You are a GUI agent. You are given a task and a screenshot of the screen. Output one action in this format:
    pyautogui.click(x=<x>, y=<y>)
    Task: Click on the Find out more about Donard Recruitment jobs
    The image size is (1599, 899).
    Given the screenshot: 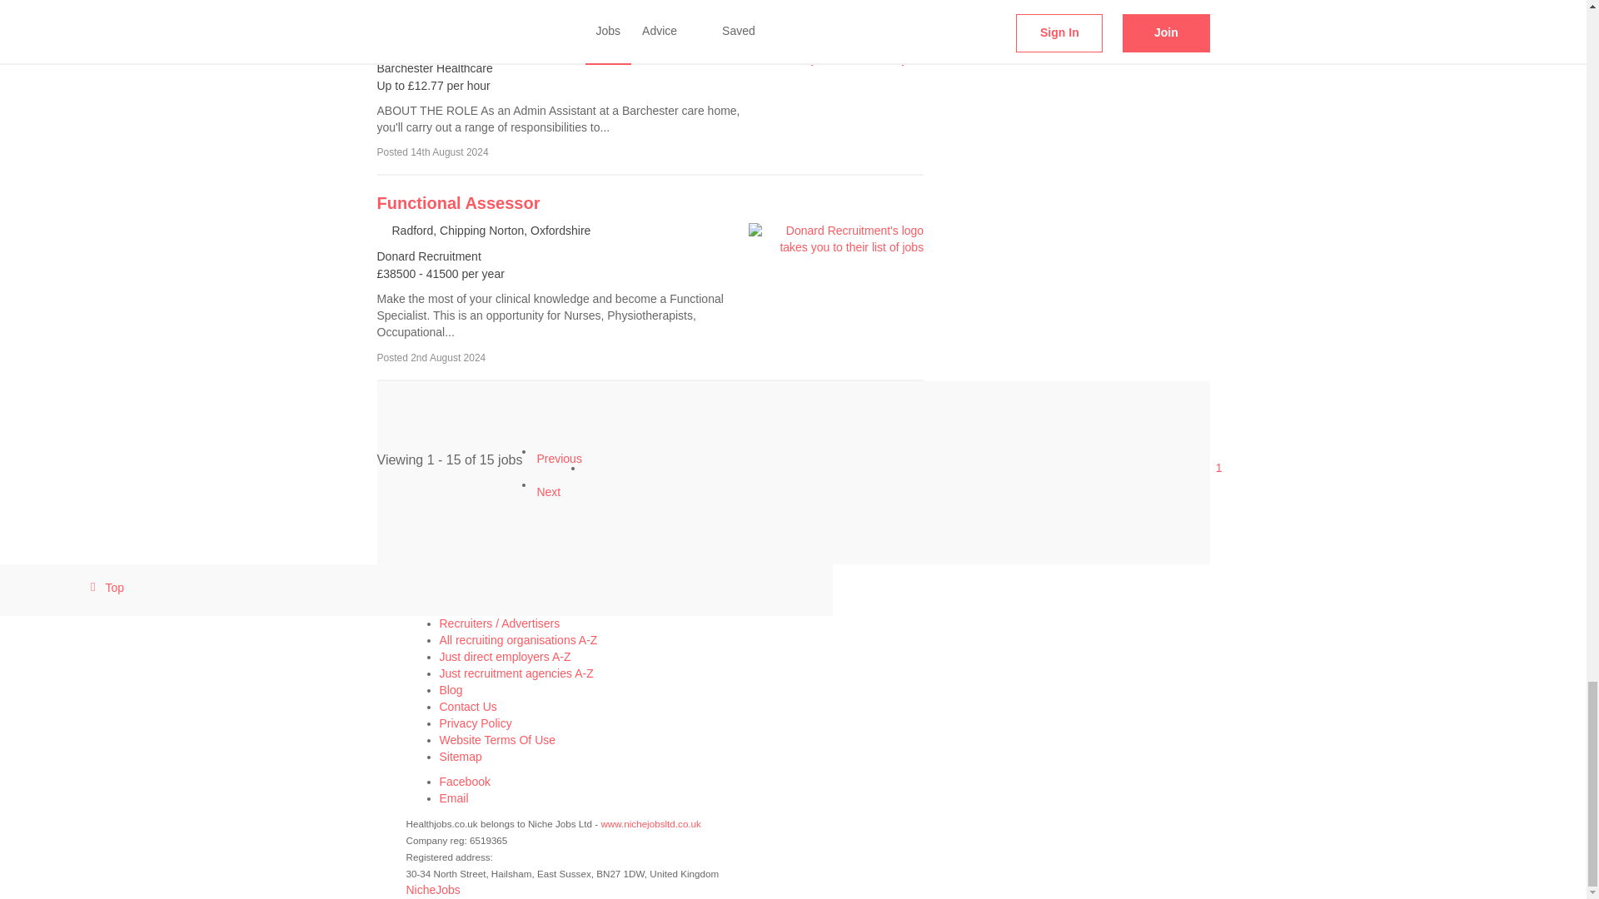 What is the action you would take?
    pyautogui.click(x=458, y=203)
    